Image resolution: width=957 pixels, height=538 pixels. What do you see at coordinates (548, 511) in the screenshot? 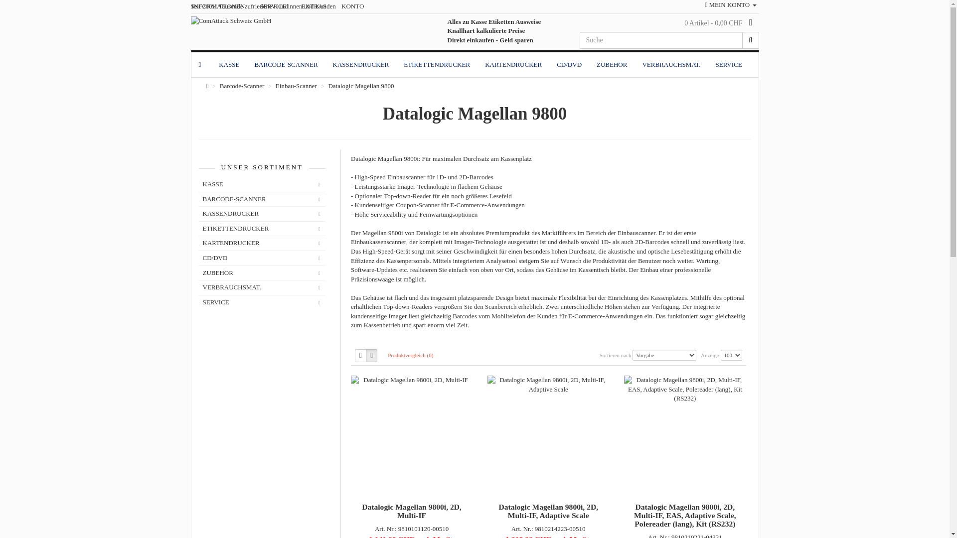
I see `Datalogic Magellan 9800i, 2D, Multi-IF, Adaptive Scale` at bounding box center [548, 511].